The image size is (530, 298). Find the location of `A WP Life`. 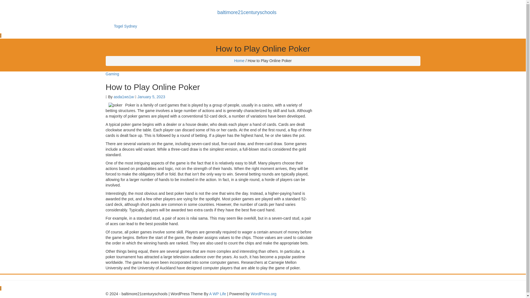

A WP Life is located at coordinates (218, 294).